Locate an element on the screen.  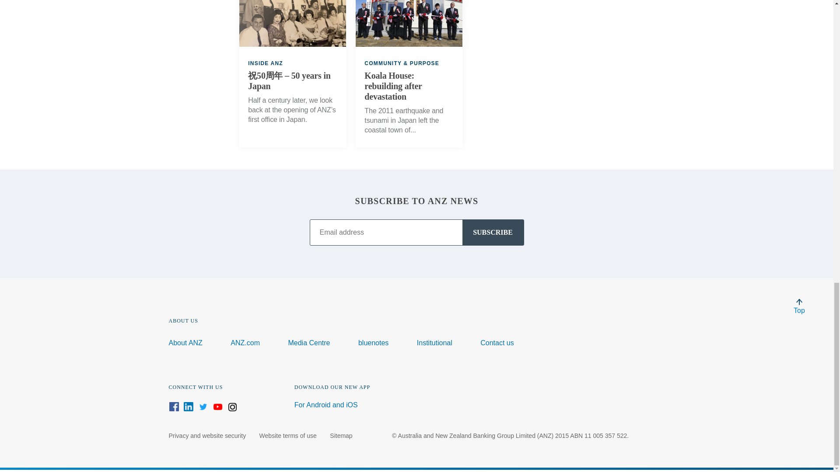
SUBSCRIBE is located at coordinates (493, 233).